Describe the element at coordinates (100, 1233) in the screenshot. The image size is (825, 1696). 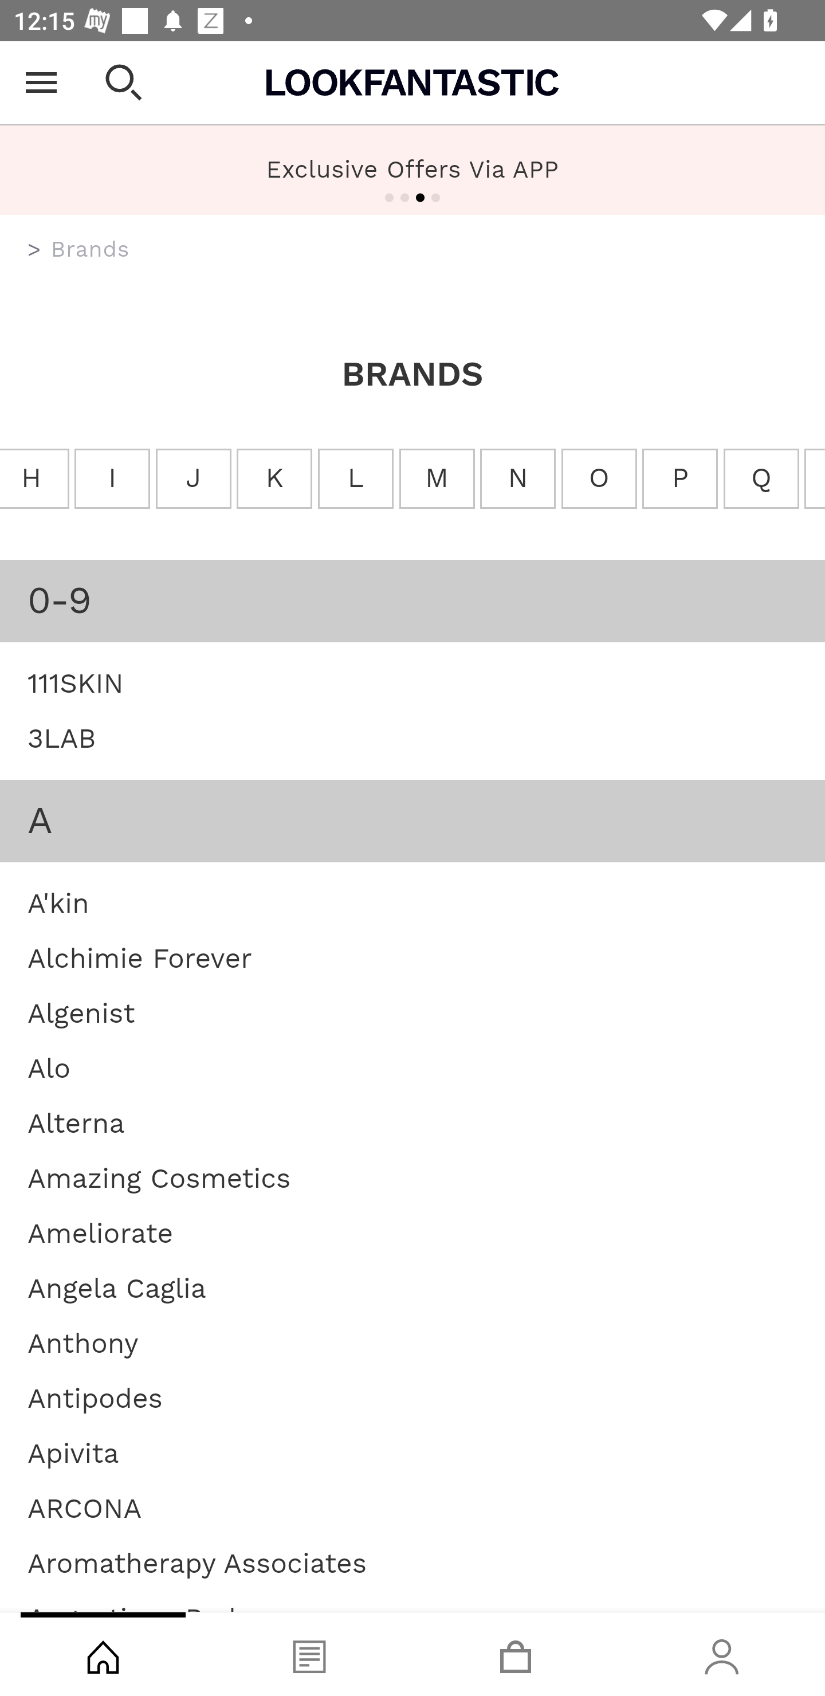
I see `Ameliorate` at that location.